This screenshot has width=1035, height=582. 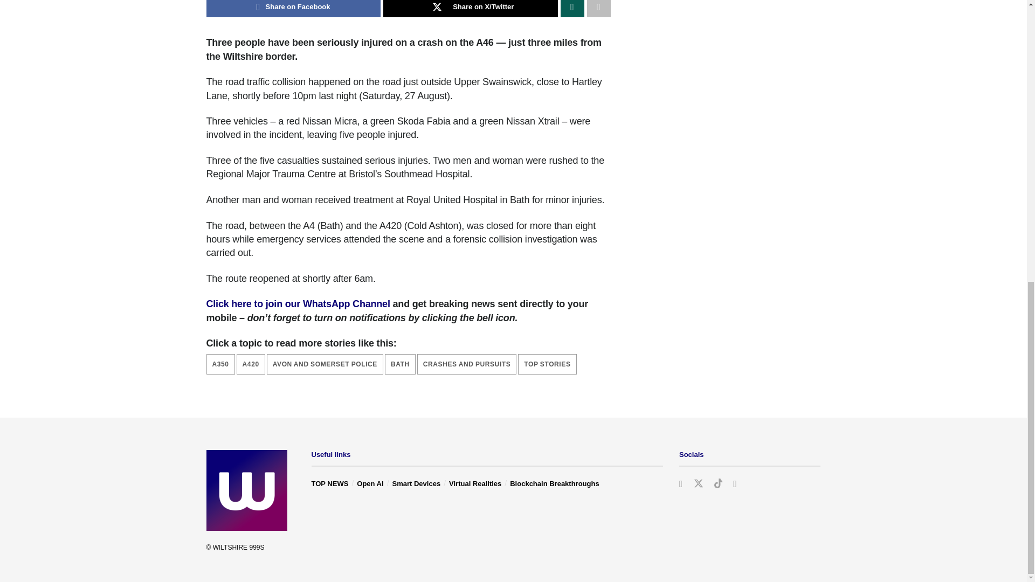 What do you see at coordinates (220, 364) in the screenshot?
I see `A350` at bounding box center [220, 364].